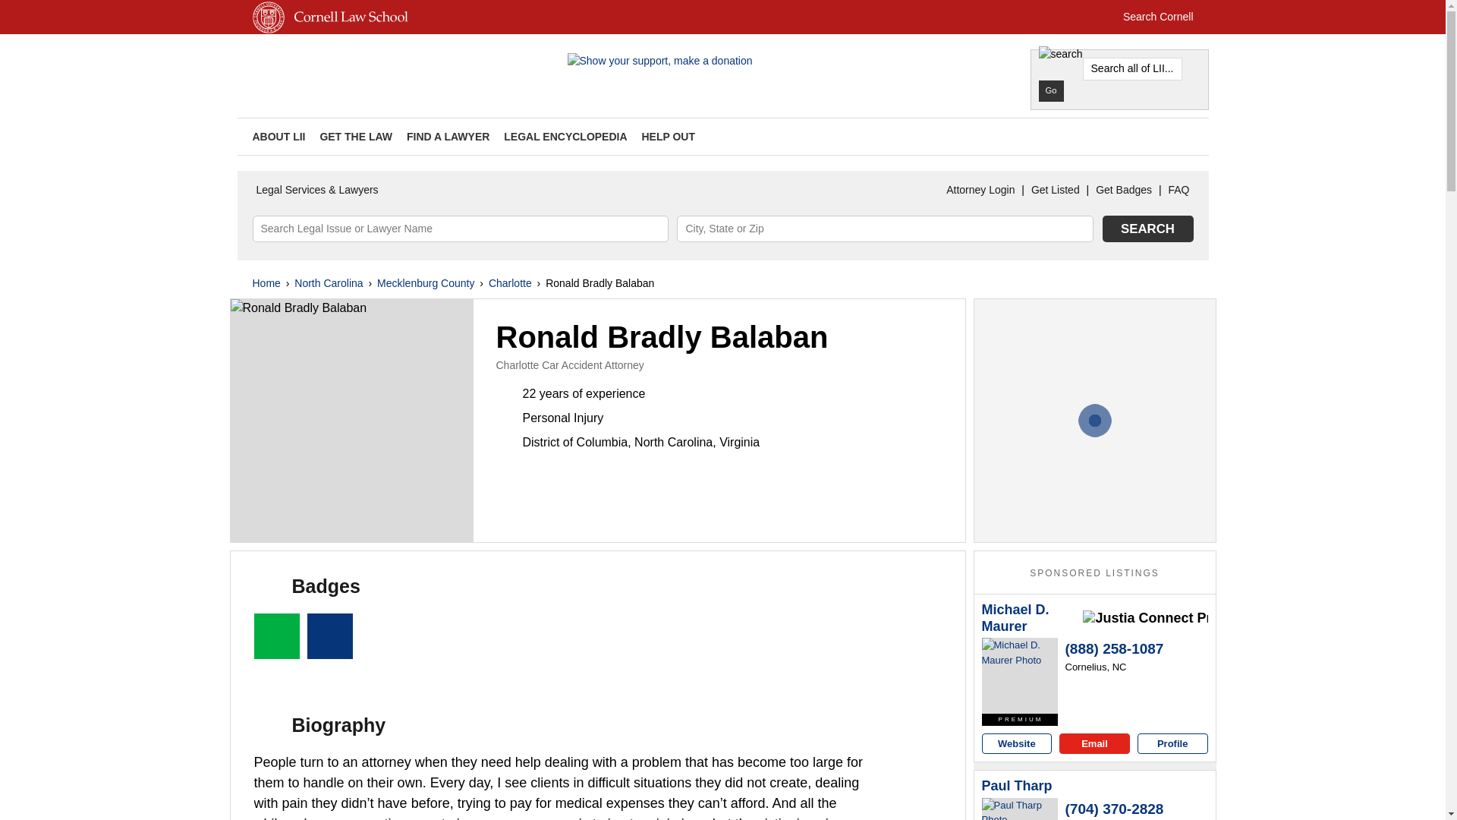 This screenshot has width=1457, height=820. Describe the element at coordinates (1031, 618) in the screenshot. I see `Michael D. Maurer` at that location.